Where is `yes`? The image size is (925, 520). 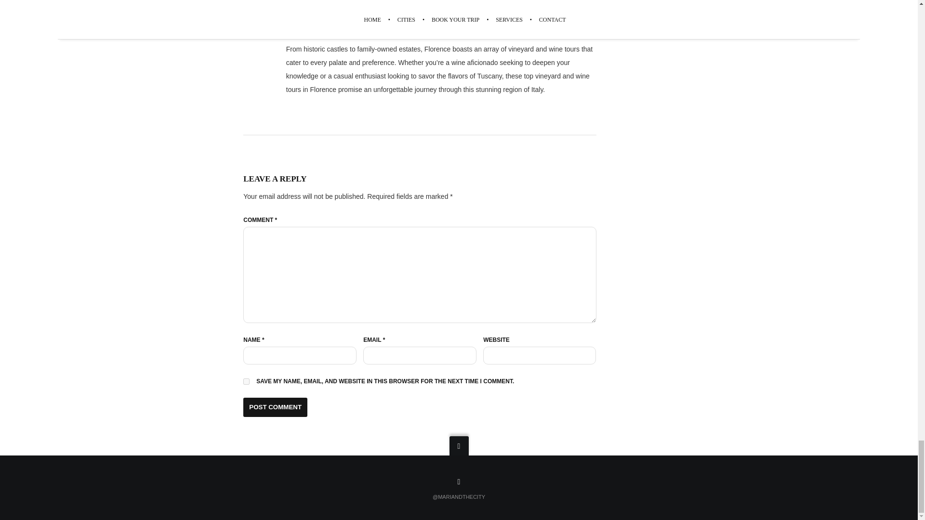 yes is located at coordinates (246, 381).